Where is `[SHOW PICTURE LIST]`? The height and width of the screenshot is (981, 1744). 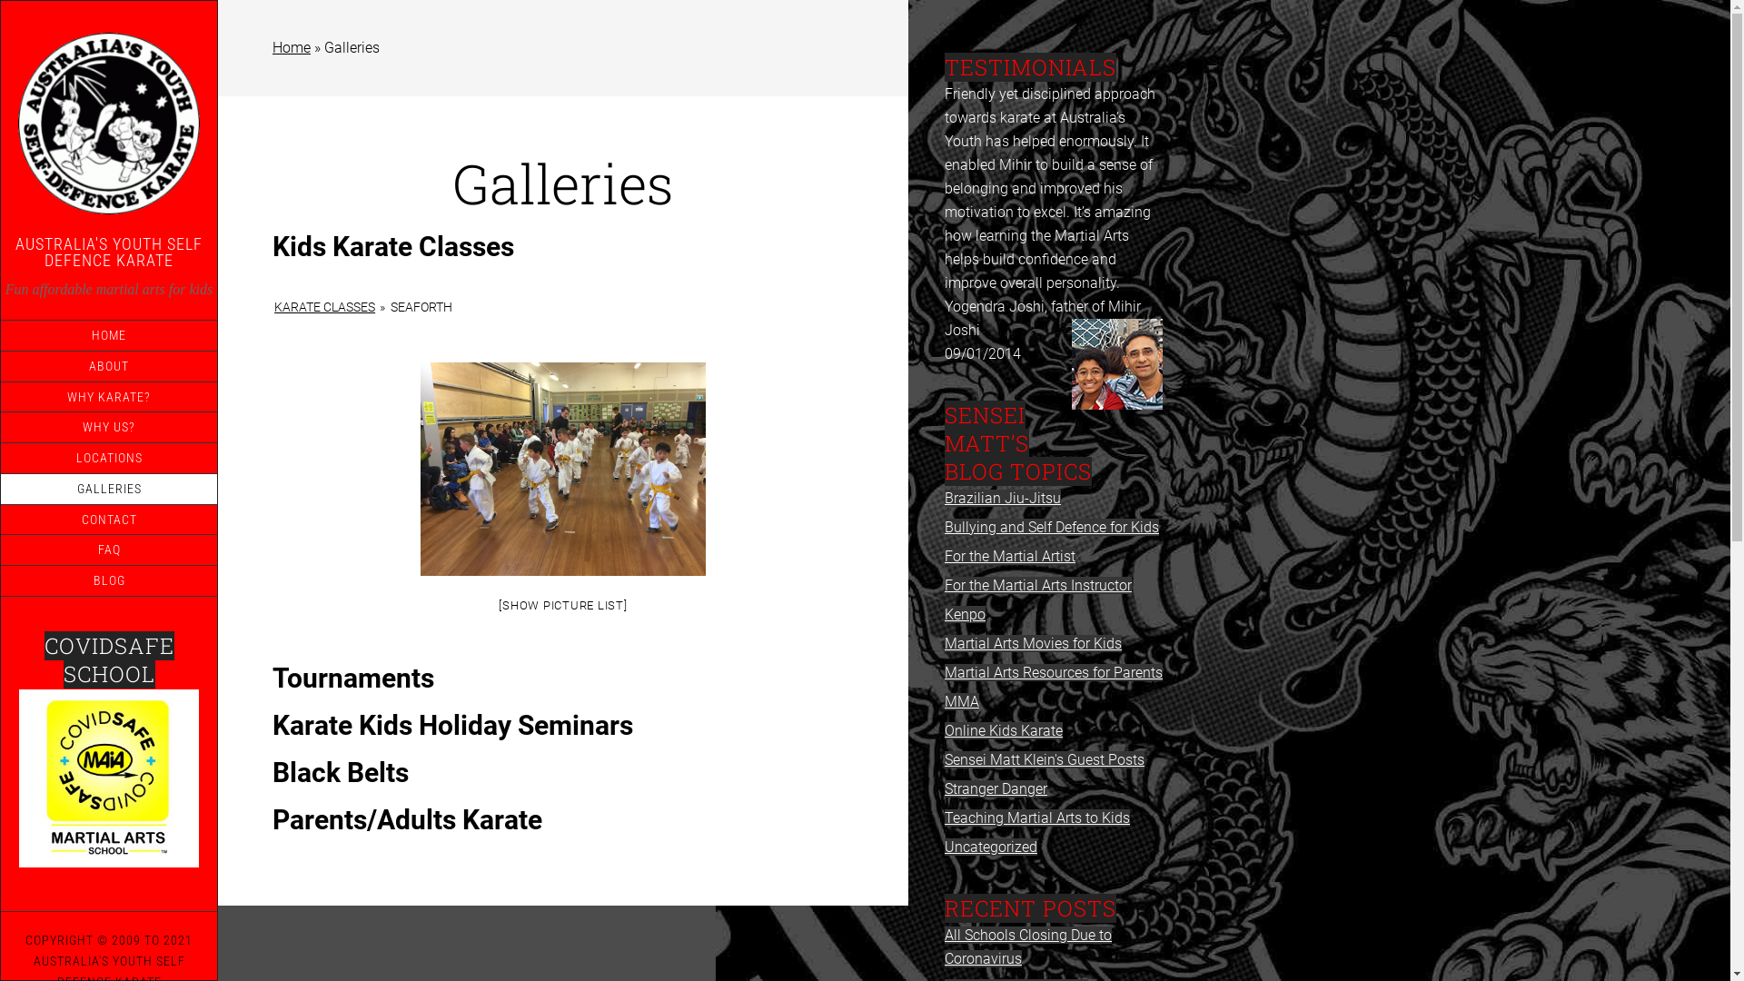 [SHOW PICTURE LIST] is located at coordinates (563, 605).